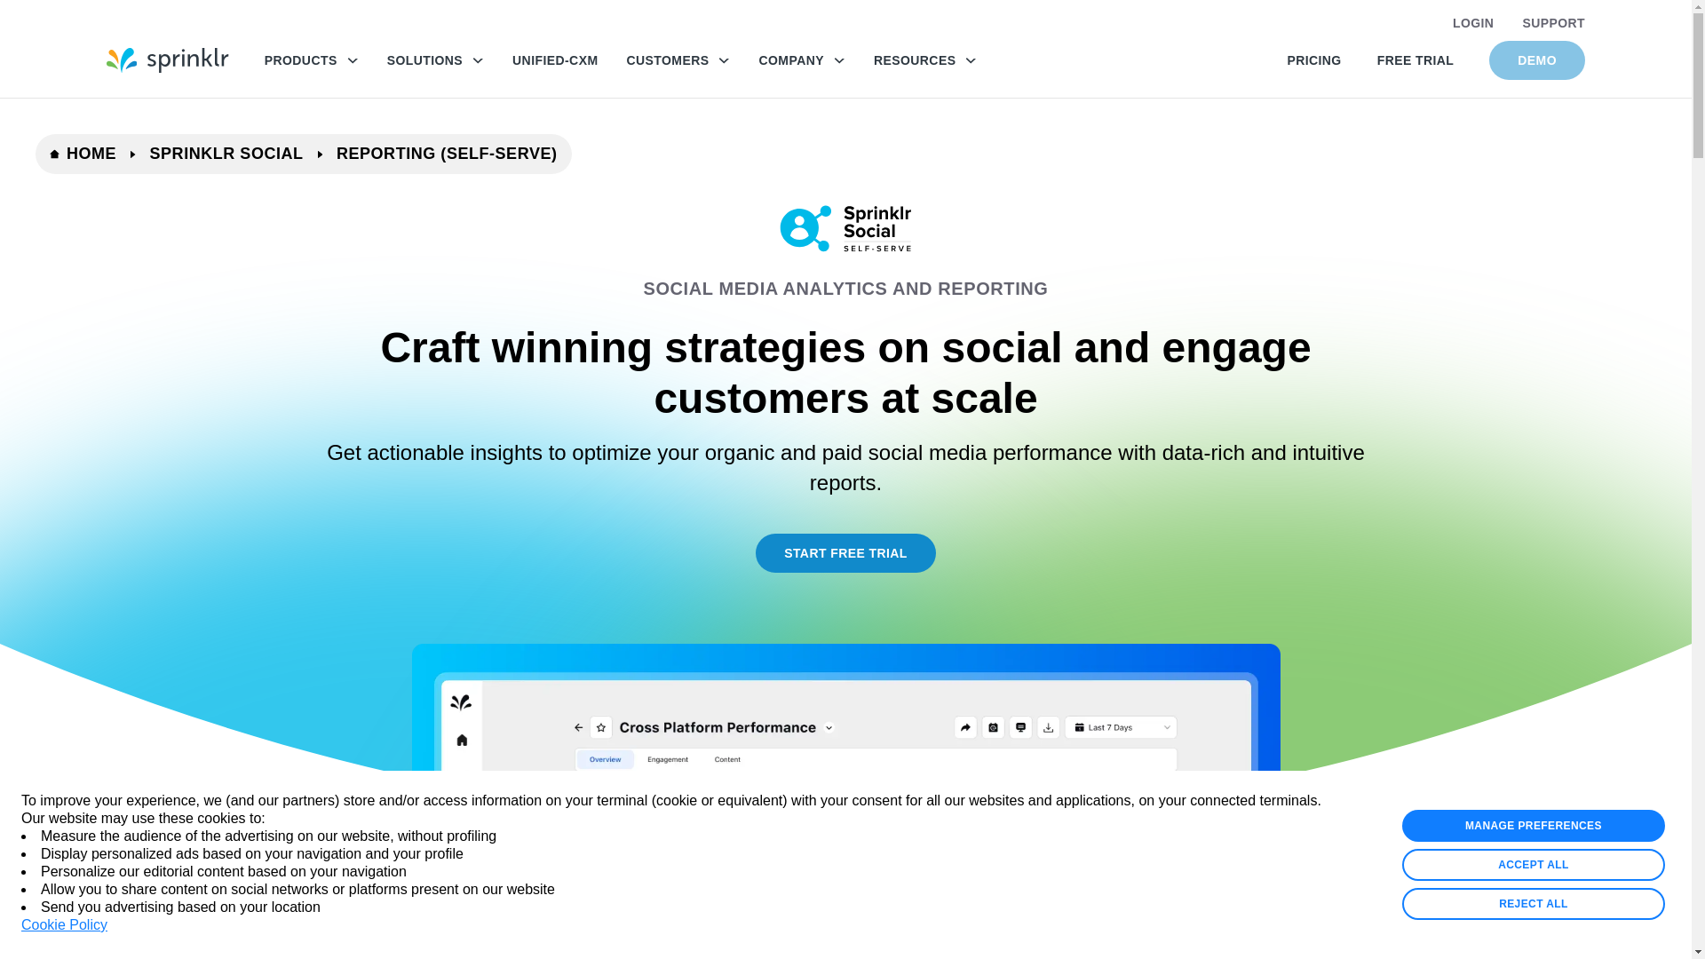 The image size is (1705, 959). Describe the element at coordinates (1533, 826) in the screenshot. I see `MANAGE PREFERENCES` at that location.